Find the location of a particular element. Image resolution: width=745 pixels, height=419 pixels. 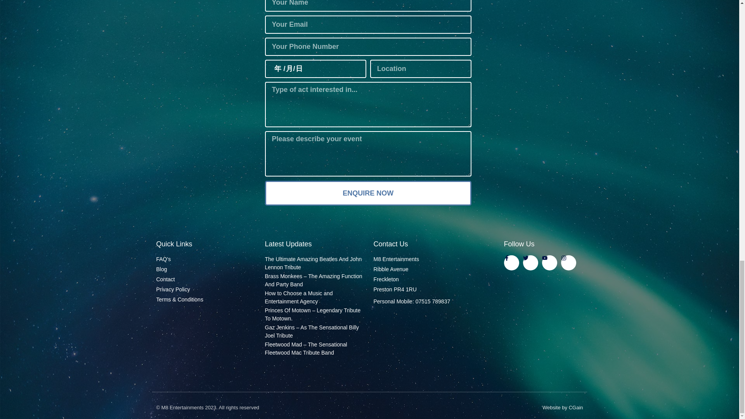

FAQ's is located at coordinates (206, 259).